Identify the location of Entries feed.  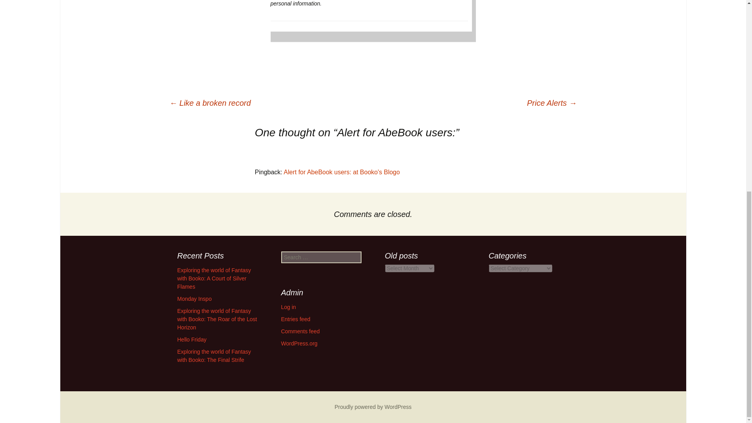
(296, 319).